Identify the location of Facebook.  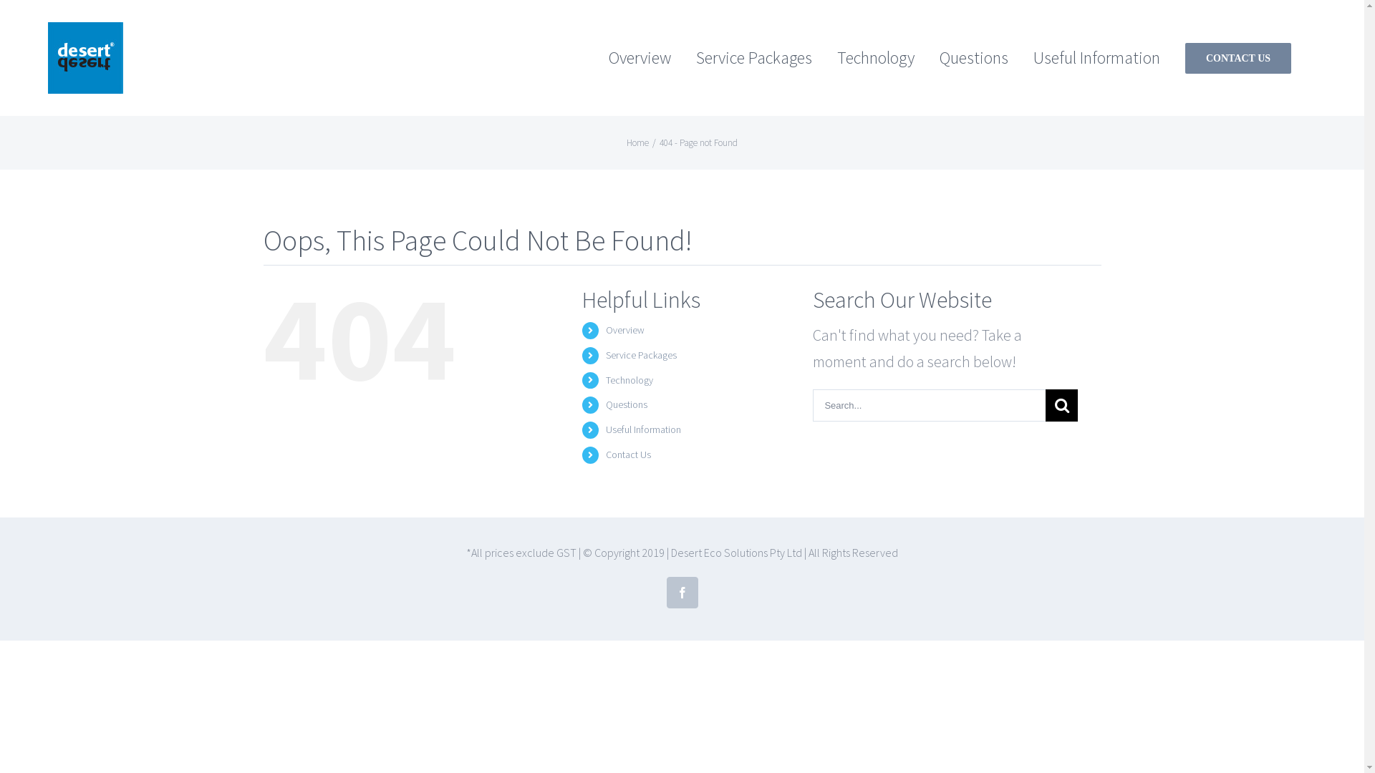
(682, 593).